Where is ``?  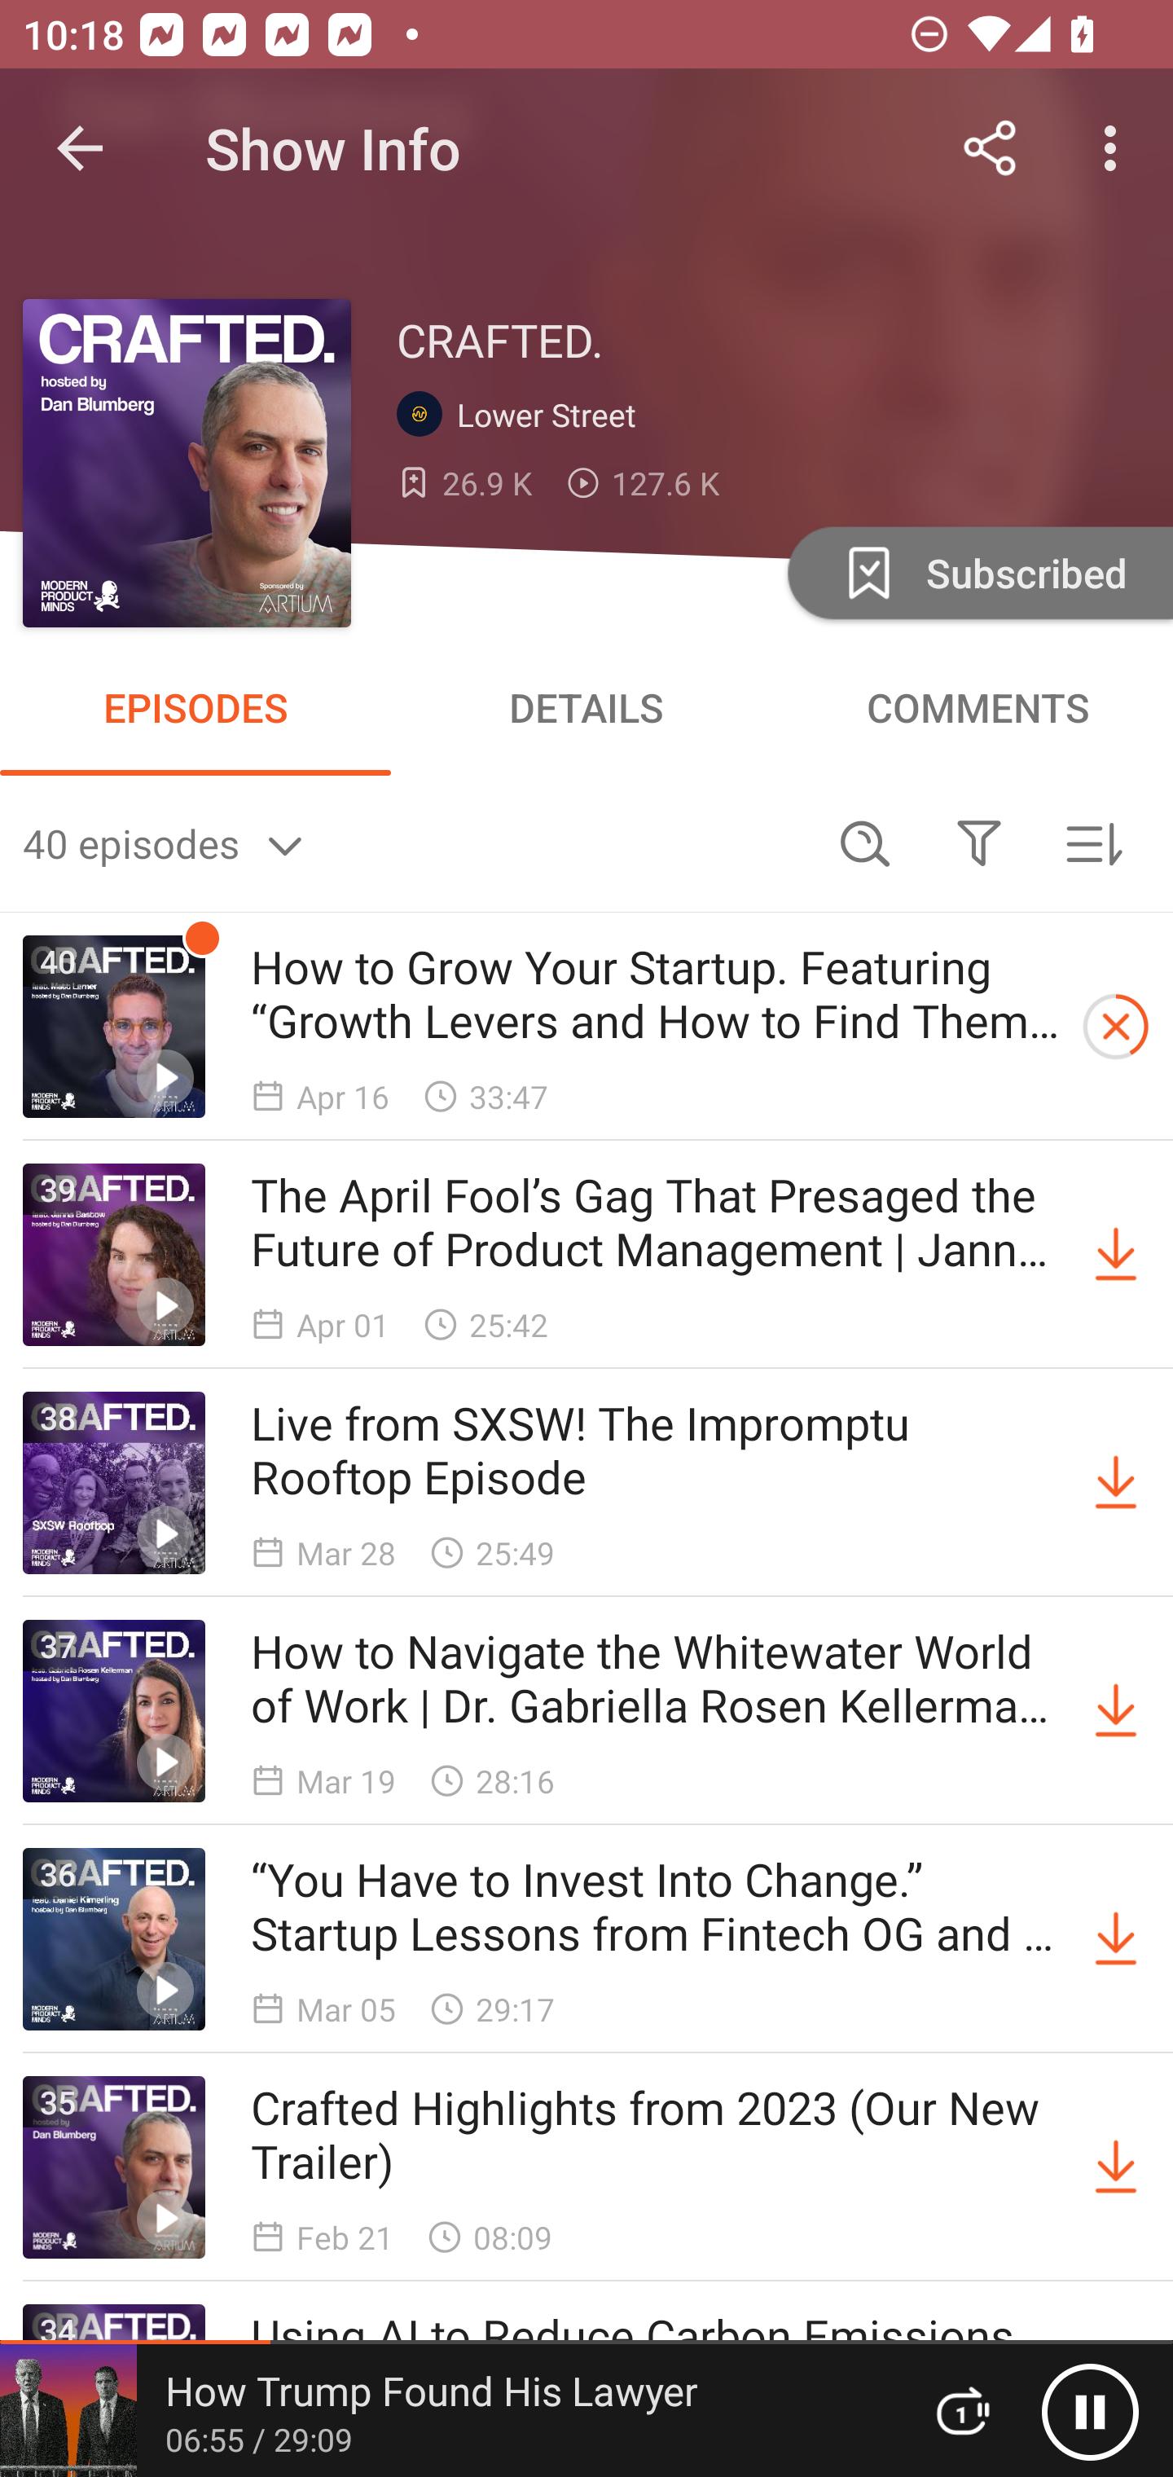
 is located at coordinates (978, 843).